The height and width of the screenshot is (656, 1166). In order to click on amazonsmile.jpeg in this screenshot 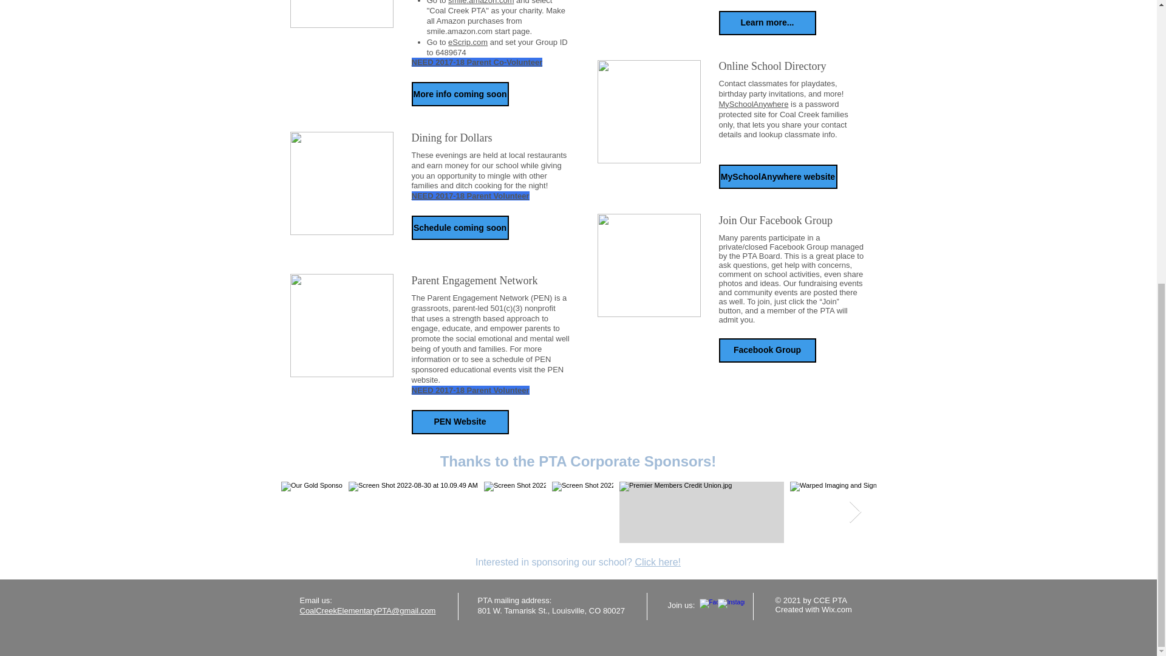, I will do `click(342, 14)`.